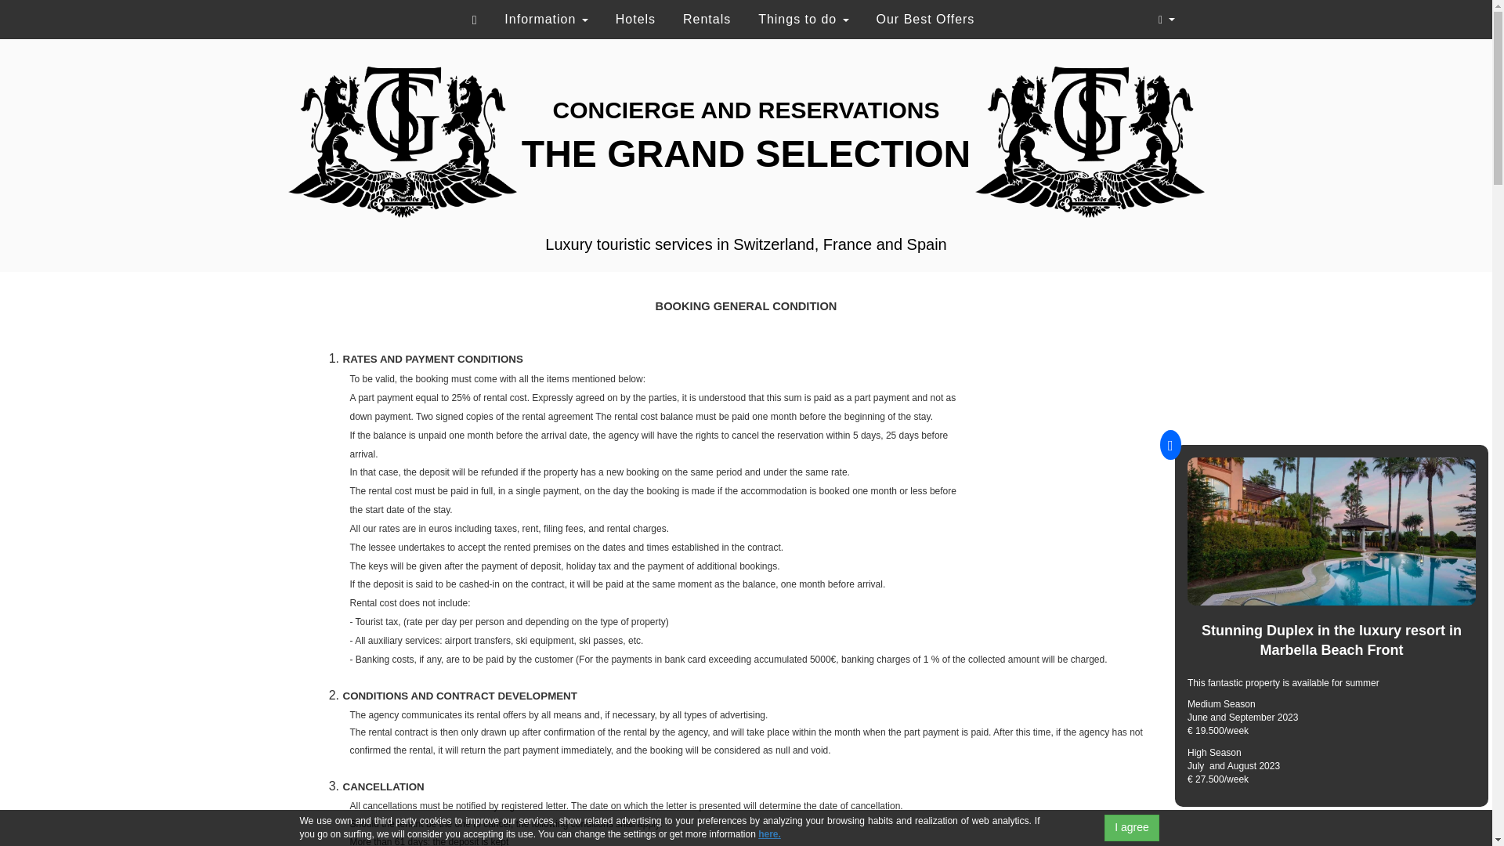  Describe the element at coordinates (636, 19) in the screenshot. I see `Hotels` at that location.